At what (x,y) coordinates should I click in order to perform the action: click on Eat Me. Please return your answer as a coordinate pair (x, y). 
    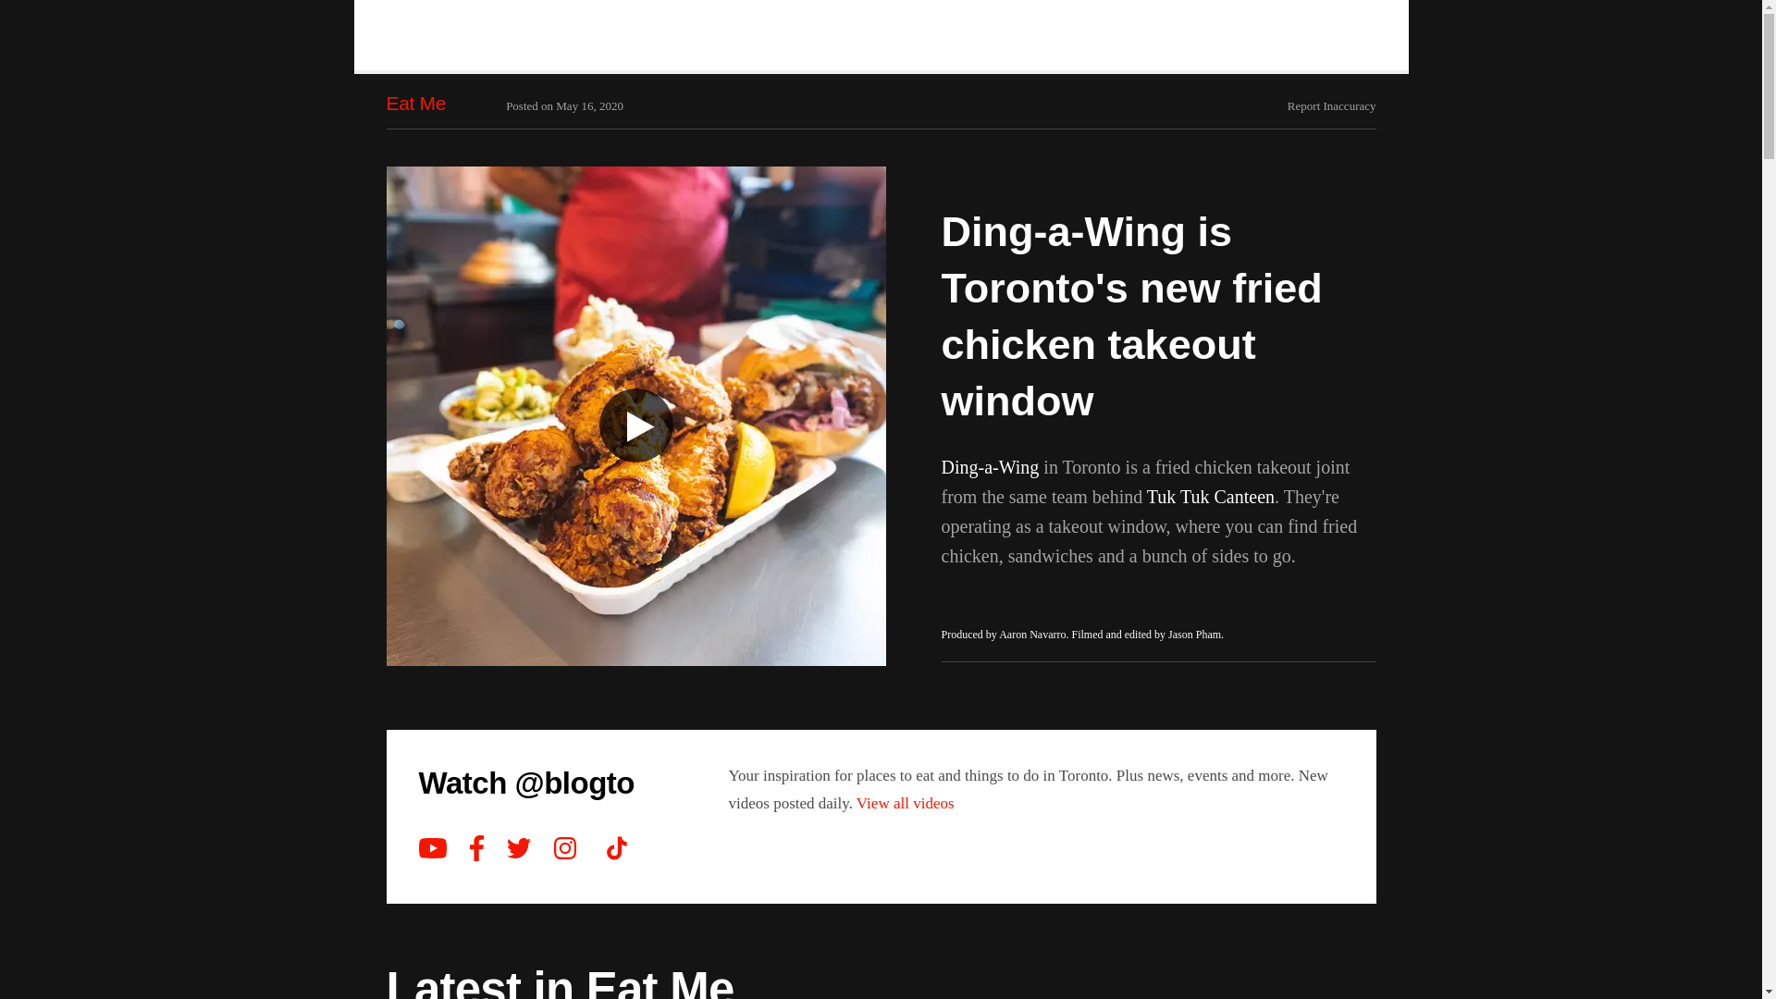
    Looking at the image, I should click on (416, 104).